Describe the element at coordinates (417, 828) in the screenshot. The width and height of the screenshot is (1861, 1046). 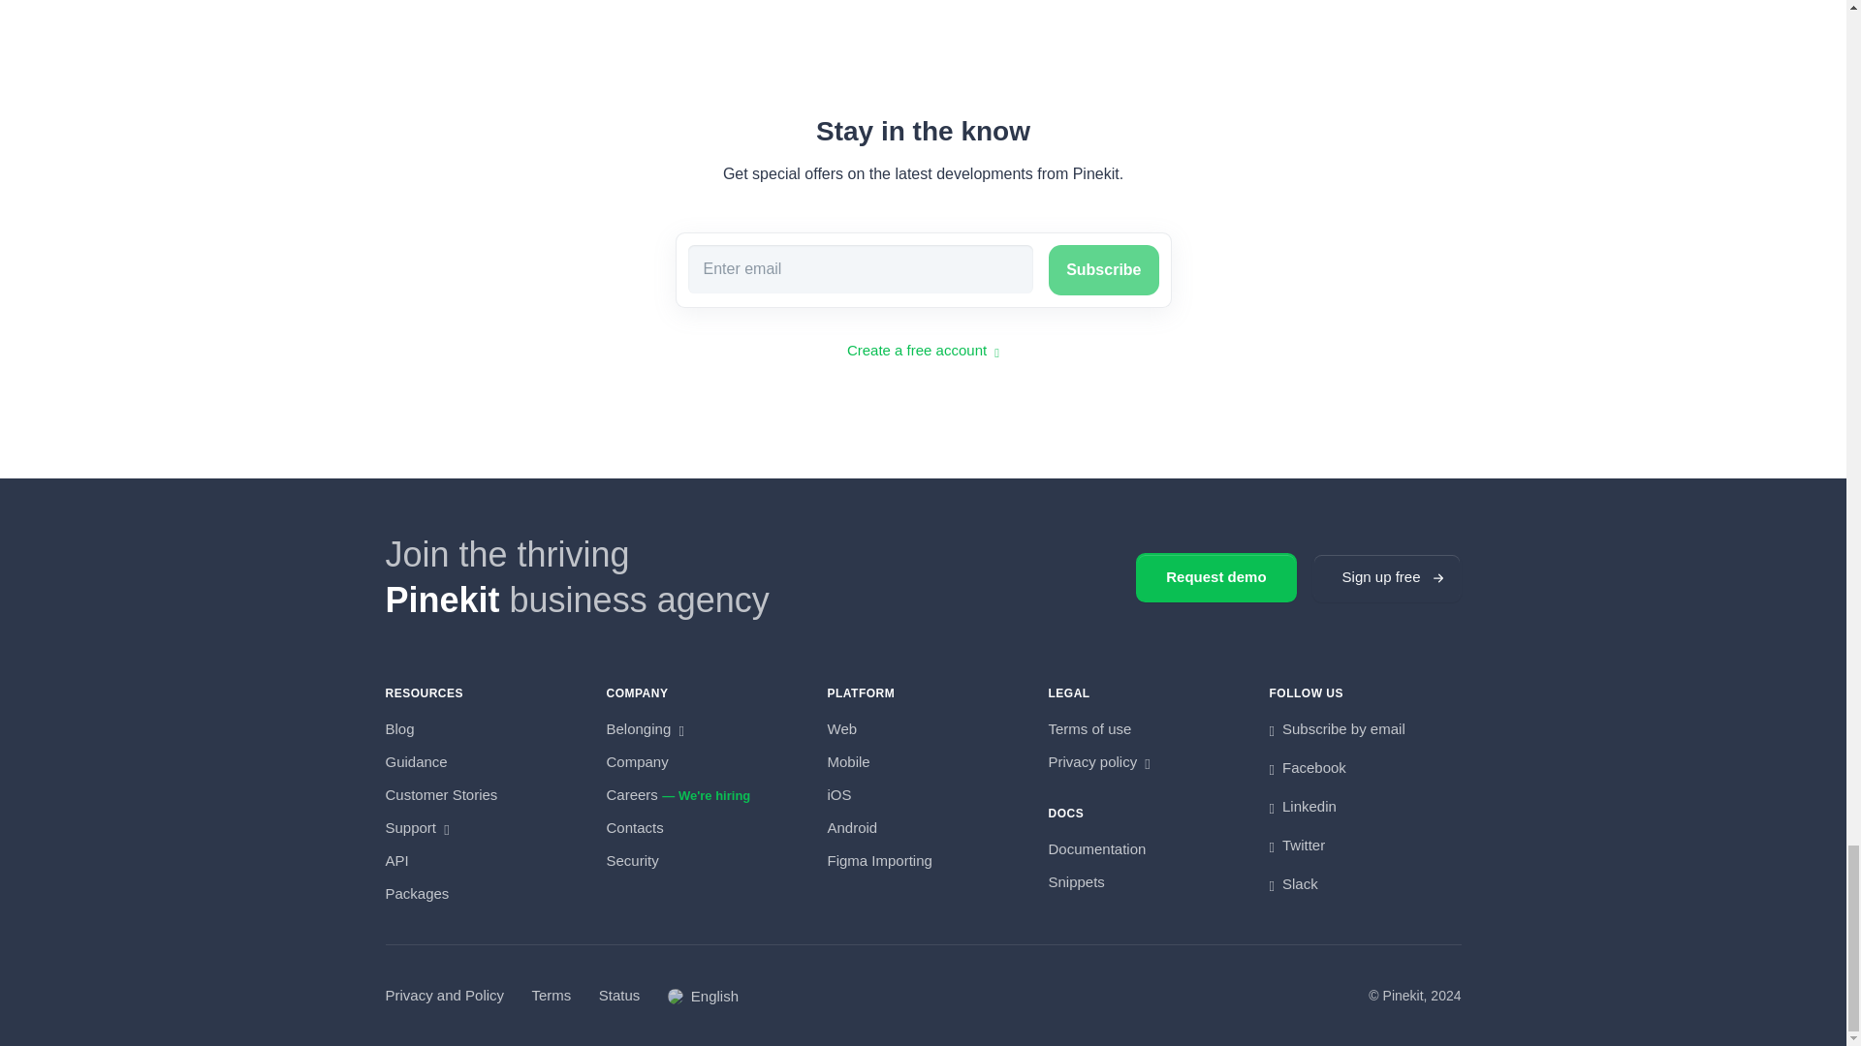
I see `Support` at that location.